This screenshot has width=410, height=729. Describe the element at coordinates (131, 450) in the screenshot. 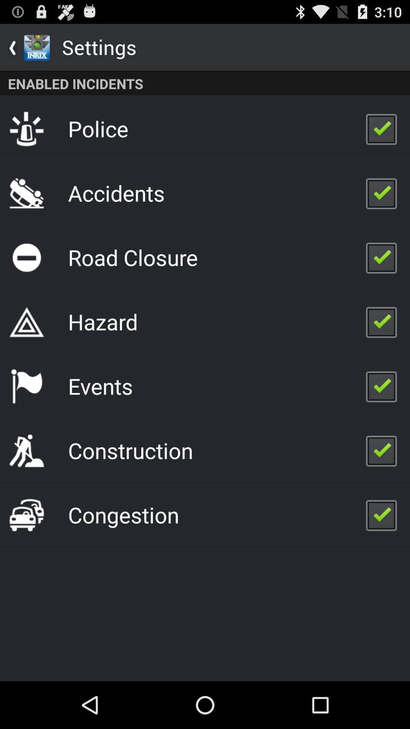

I see `tap app above the congestion item` at that location.